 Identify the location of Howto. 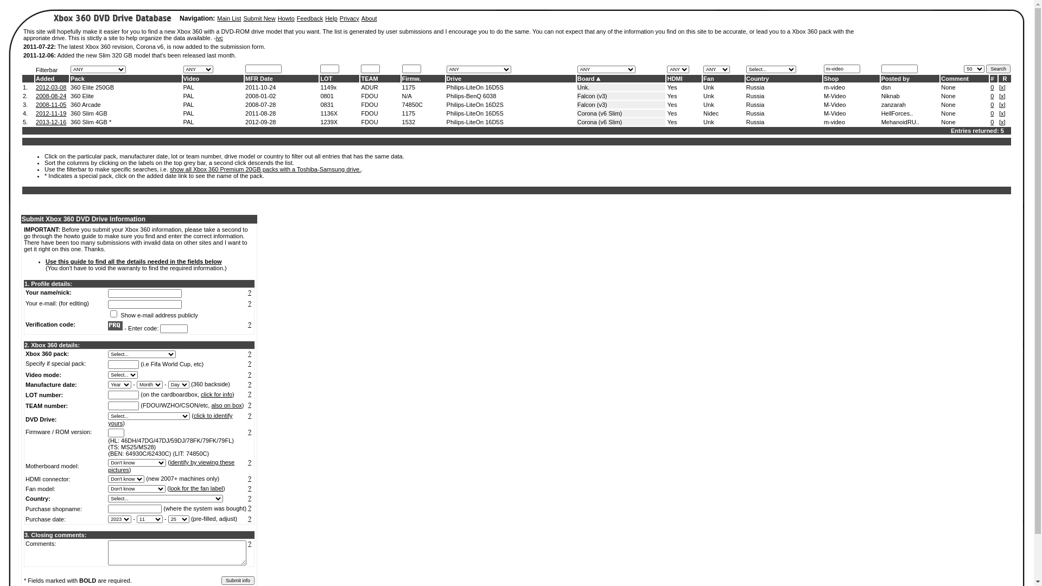
(287, 18).